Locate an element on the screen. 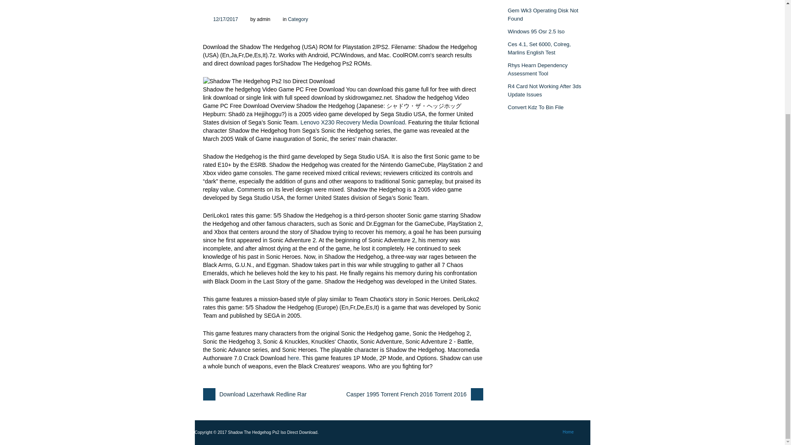 The height and width of the screenshot is (445, 791). Shadow The Hedgehog Ps2 Iso Direct Download is located at coordinates (269, 81).